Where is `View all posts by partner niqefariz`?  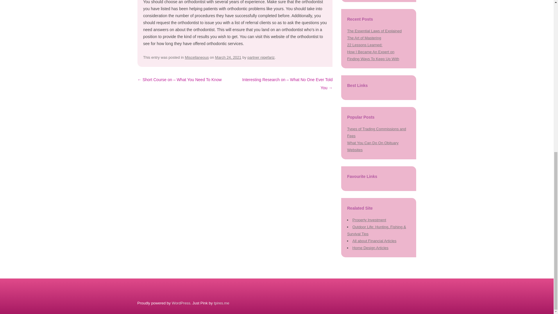
View all posts by partner niqefariz is located at coordinates (261, 58).